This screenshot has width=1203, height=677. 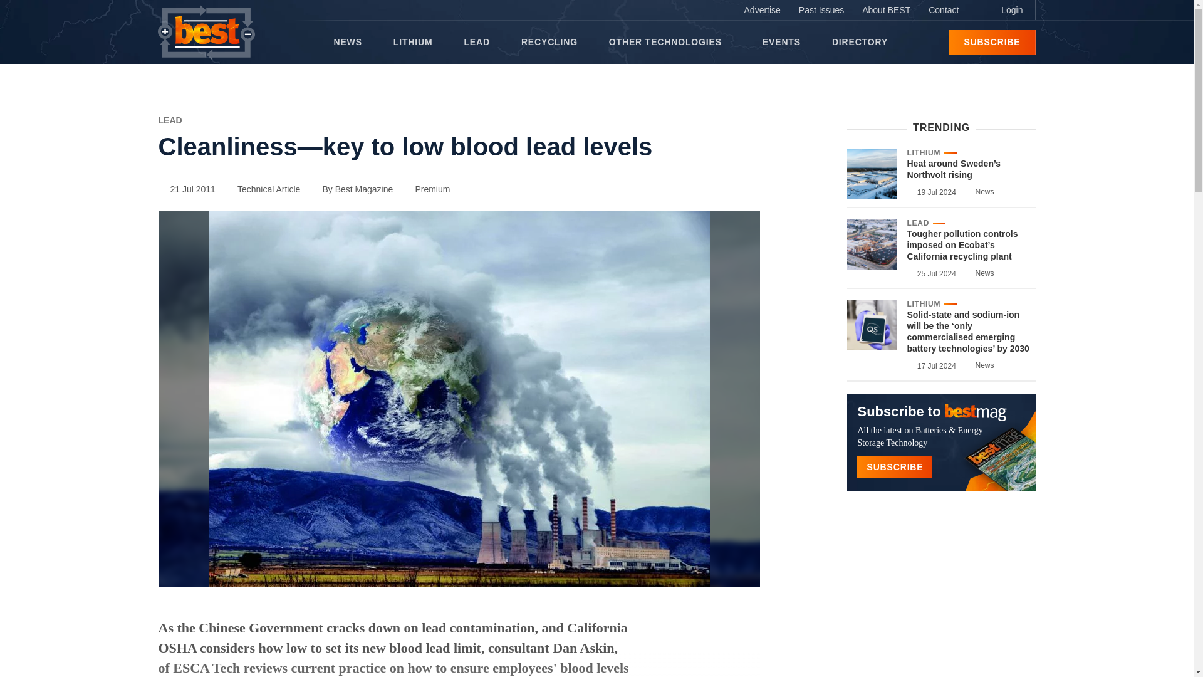 I want to click on NEWS, so click(x=347, y=42).